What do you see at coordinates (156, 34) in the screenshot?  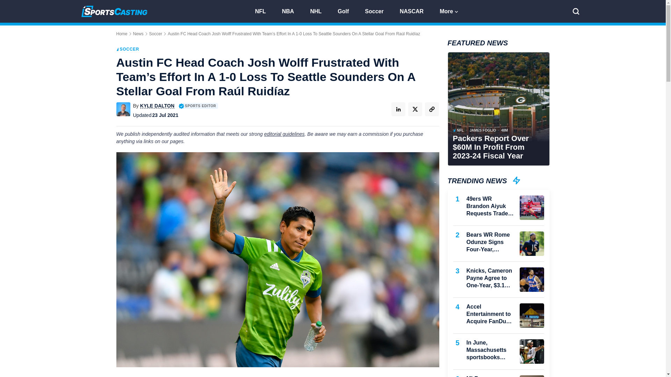 I see `Soccer` at bounding box center [156, 34].